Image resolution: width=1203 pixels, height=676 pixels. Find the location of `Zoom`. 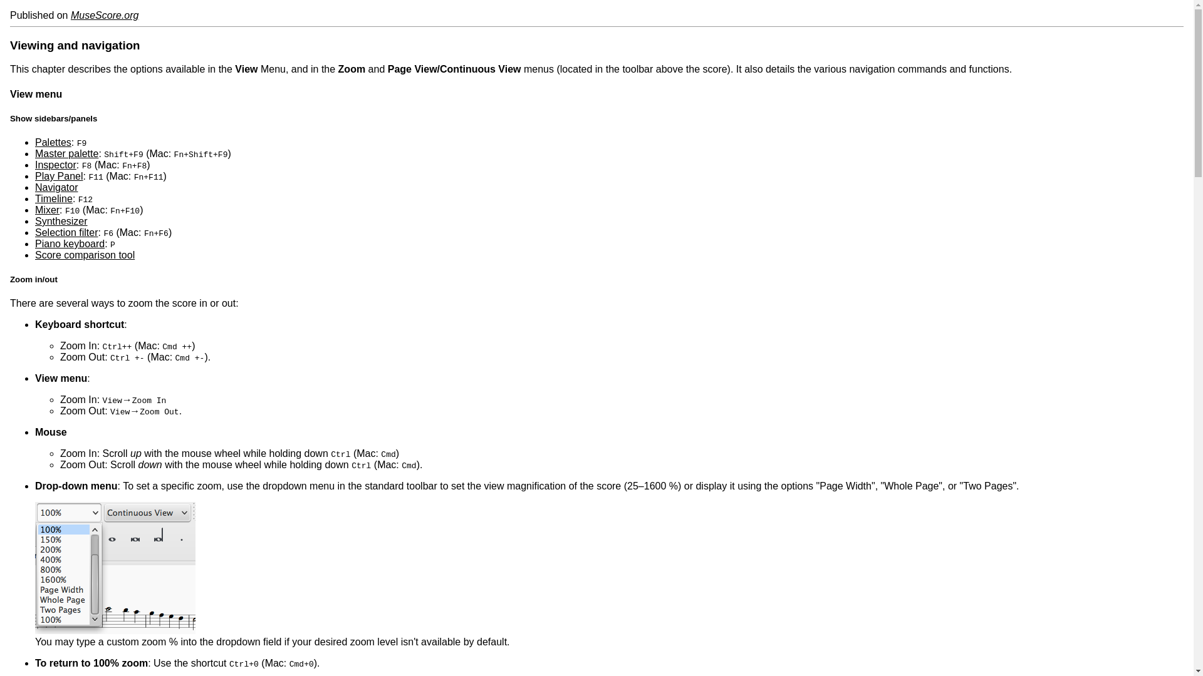

Zoom is located at coordinates (115, 568).